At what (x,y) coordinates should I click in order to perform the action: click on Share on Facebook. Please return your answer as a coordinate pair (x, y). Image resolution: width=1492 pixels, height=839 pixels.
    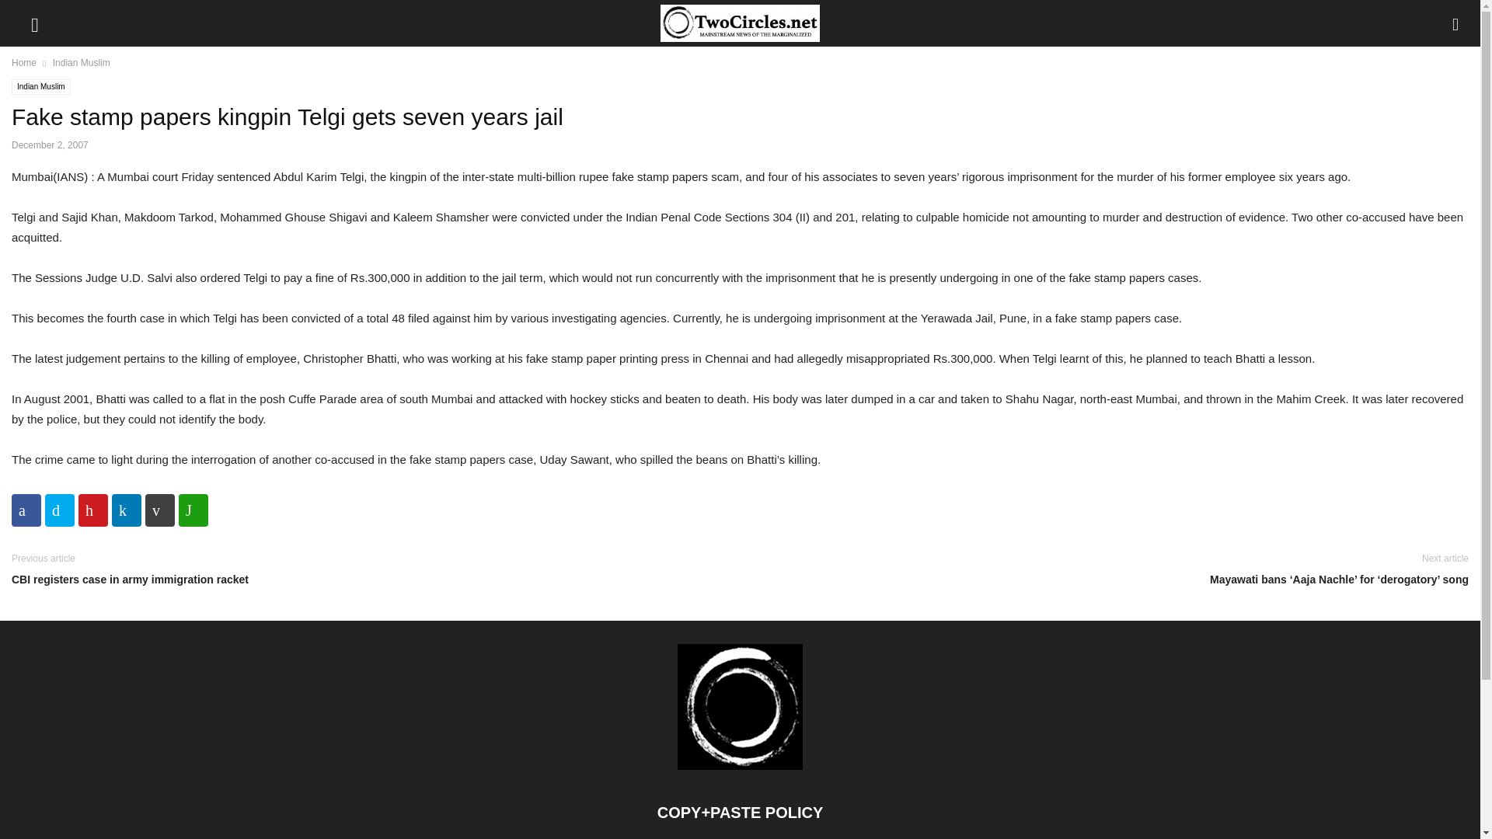
    Looking at the image, I should click on (26, 510).